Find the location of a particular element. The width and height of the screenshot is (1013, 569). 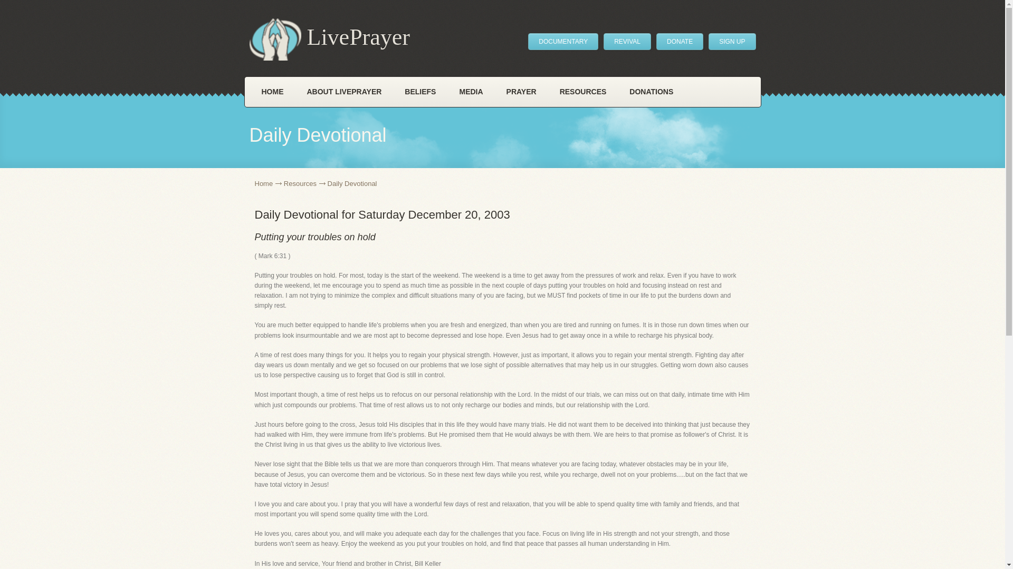

DOCUMENTARY is located at coordinates (563, 41).